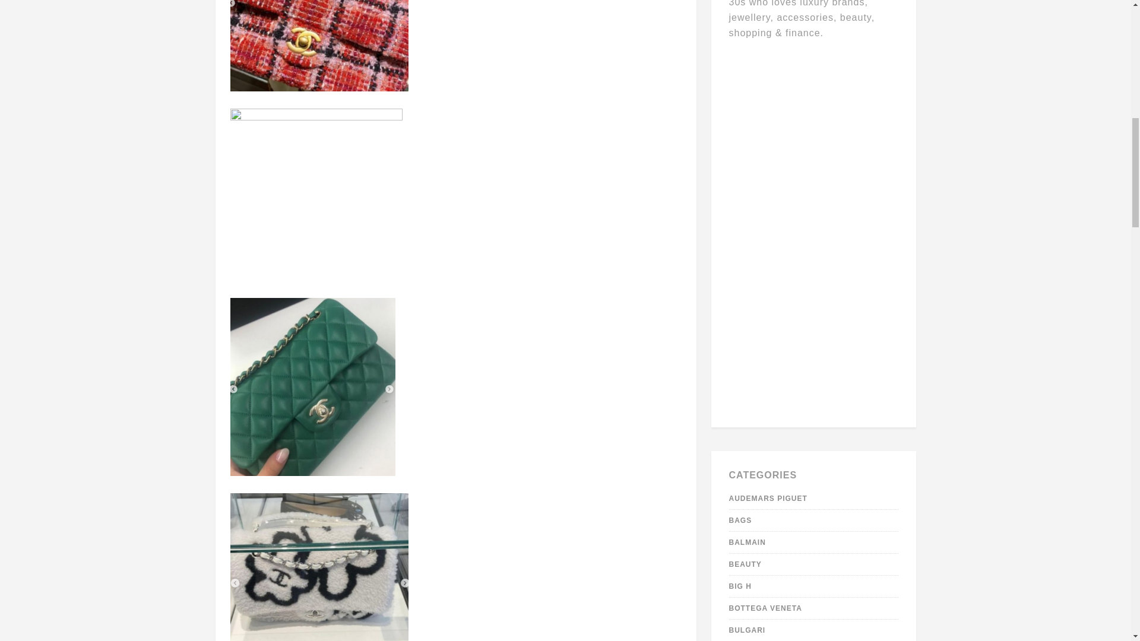 The width and height of the screenshot is (1140, 641). I want to click on AUDEMARS PIGUET, so click(768, 498).